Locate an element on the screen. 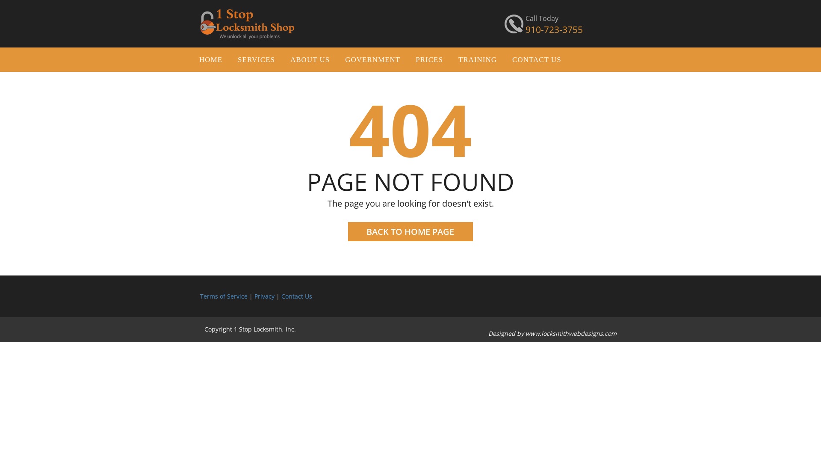  Privacy is located at coordinates (264, 296).